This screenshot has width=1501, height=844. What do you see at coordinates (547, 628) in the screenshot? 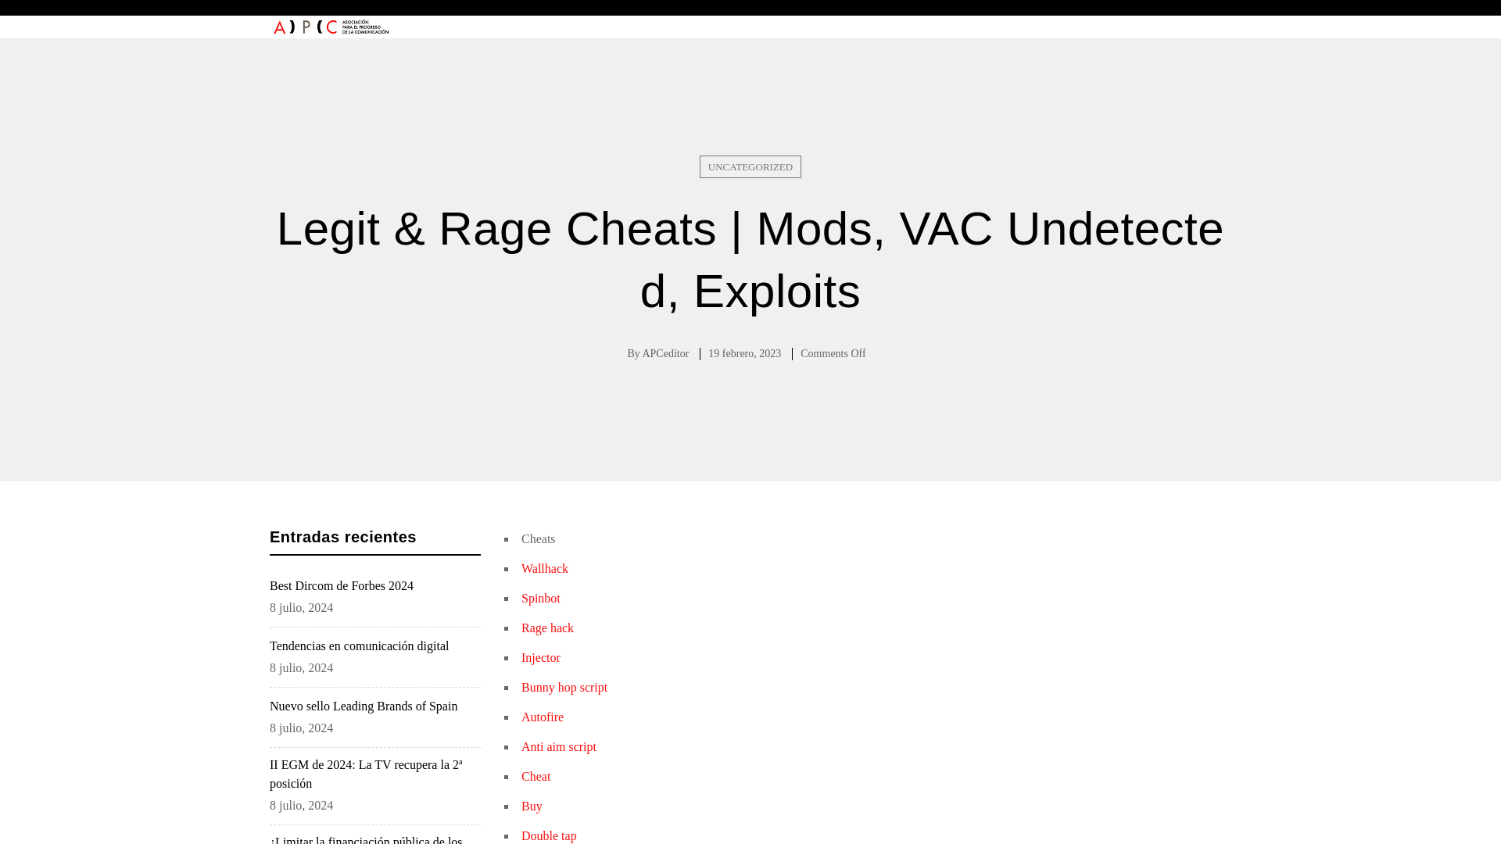
I see `Rage hack` at bounding box center [547, 628].